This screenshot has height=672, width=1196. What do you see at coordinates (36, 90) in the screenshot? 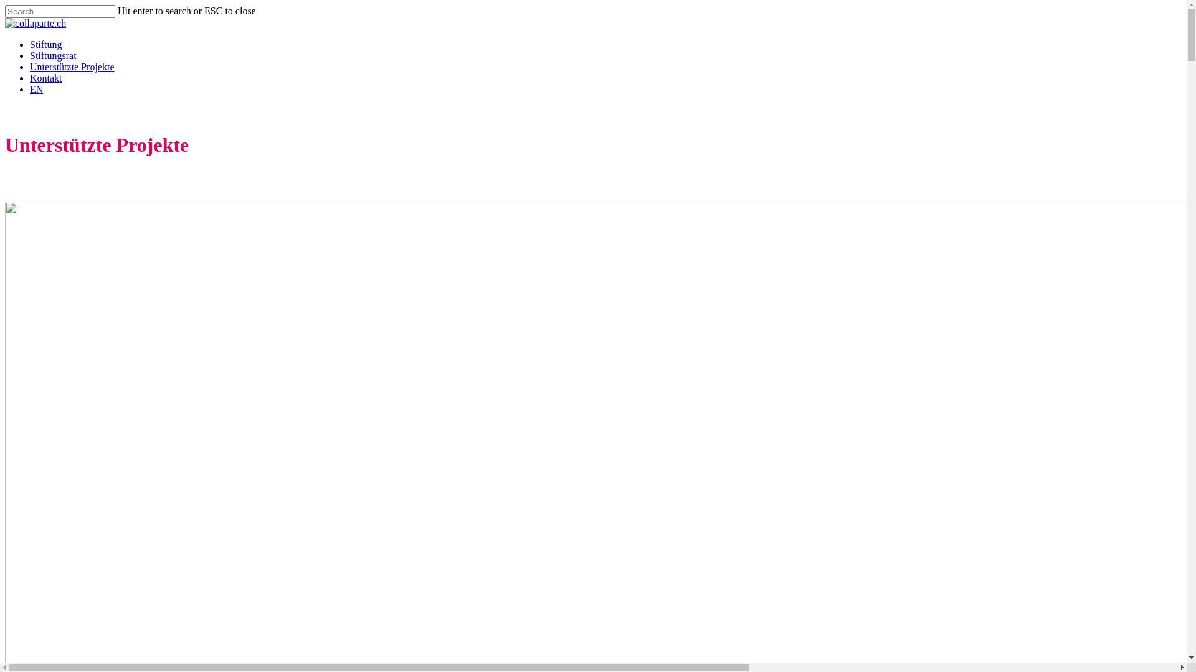
I see `EN` at bounding box center [36, 90].